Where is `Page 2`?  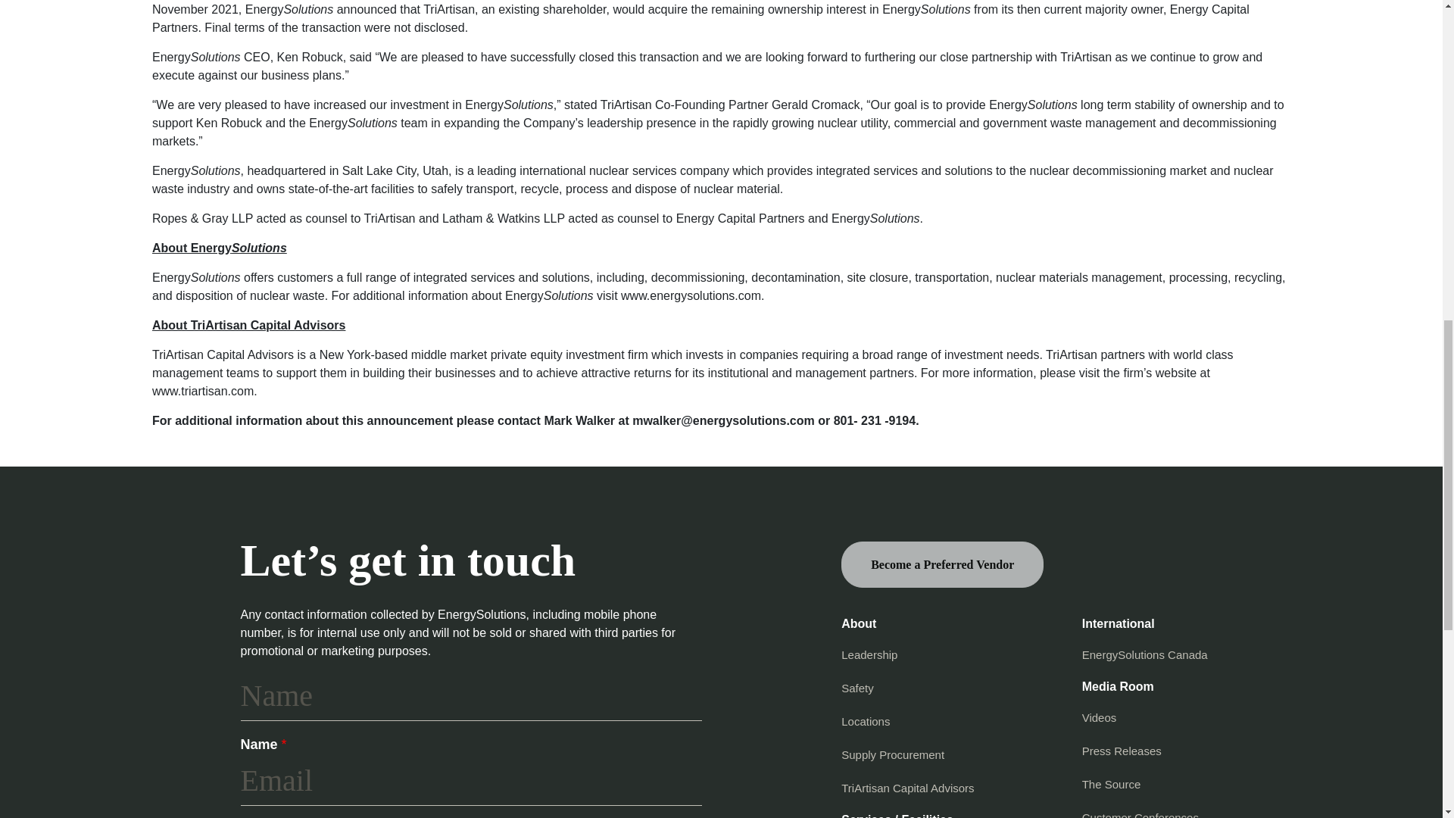
Page 2 is located at coordinates (721, 421).